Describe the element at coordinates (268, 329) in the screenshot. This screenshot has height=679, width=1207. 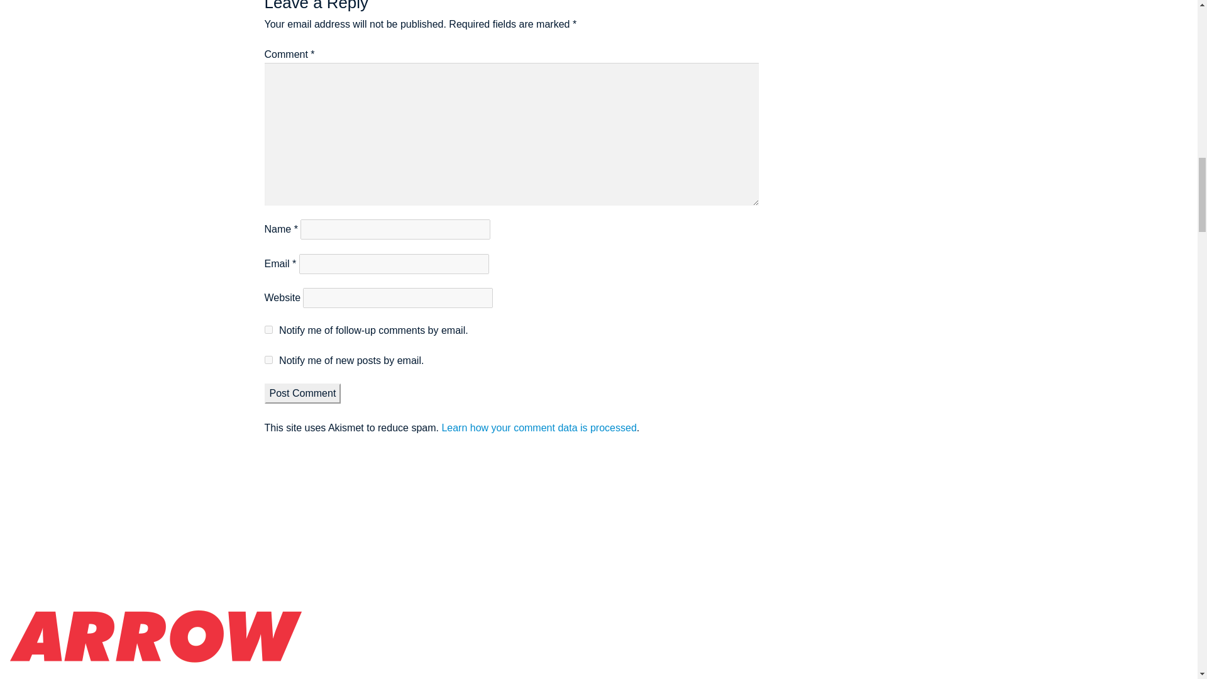
I see `subscribe` at that location.